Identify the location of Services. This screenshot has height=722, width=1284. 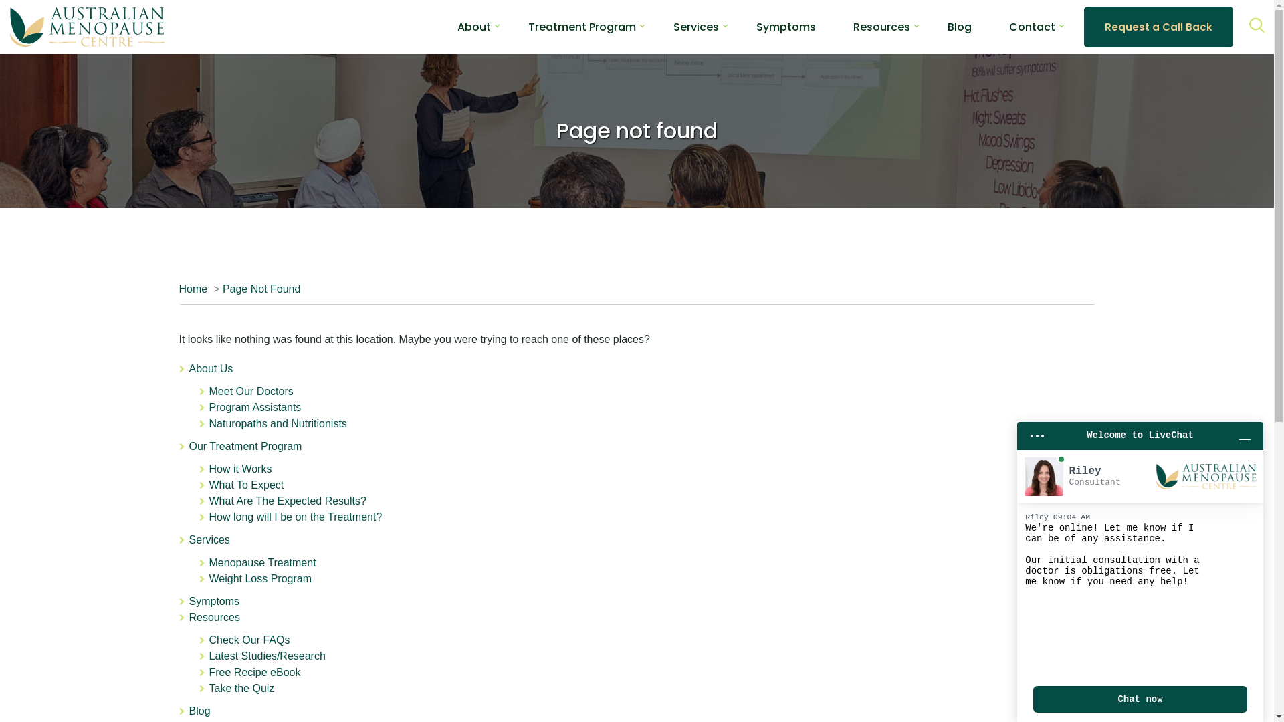
(695, 27).